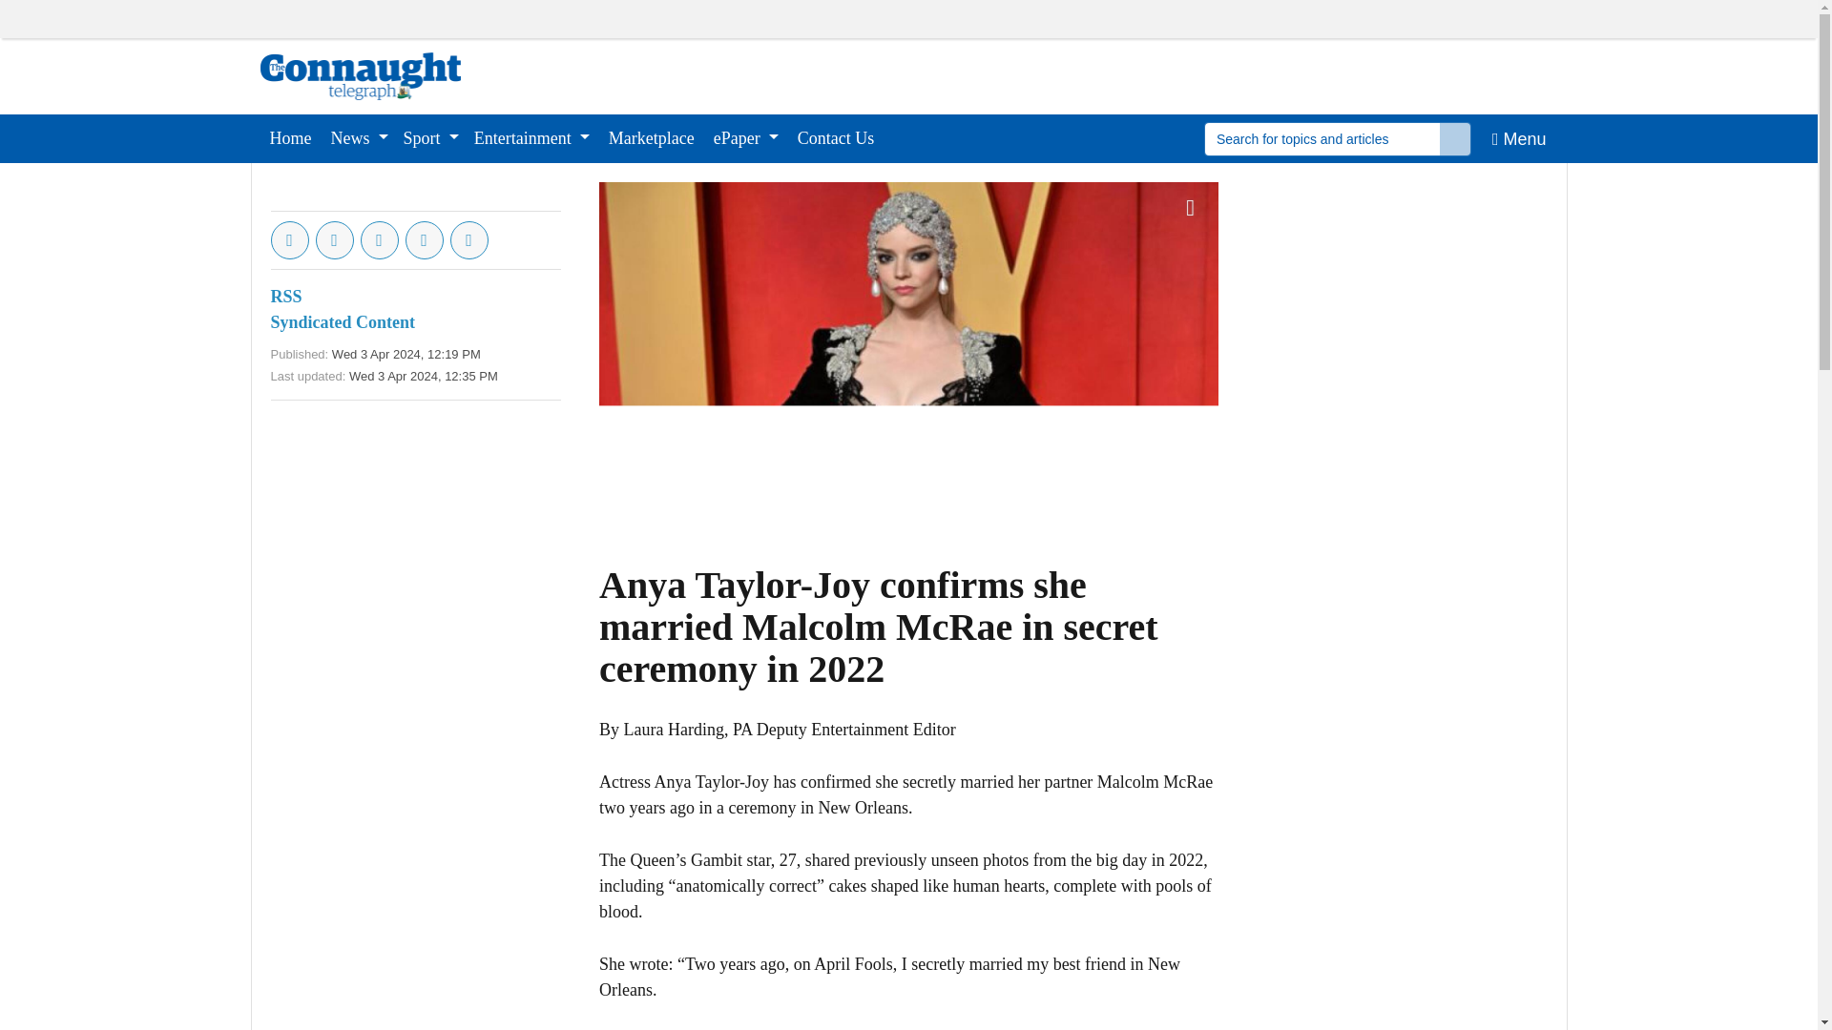  What do you see at coordinates (431, 137) in the screenshot?
I see `Sport` at bounding box center [431, 137].